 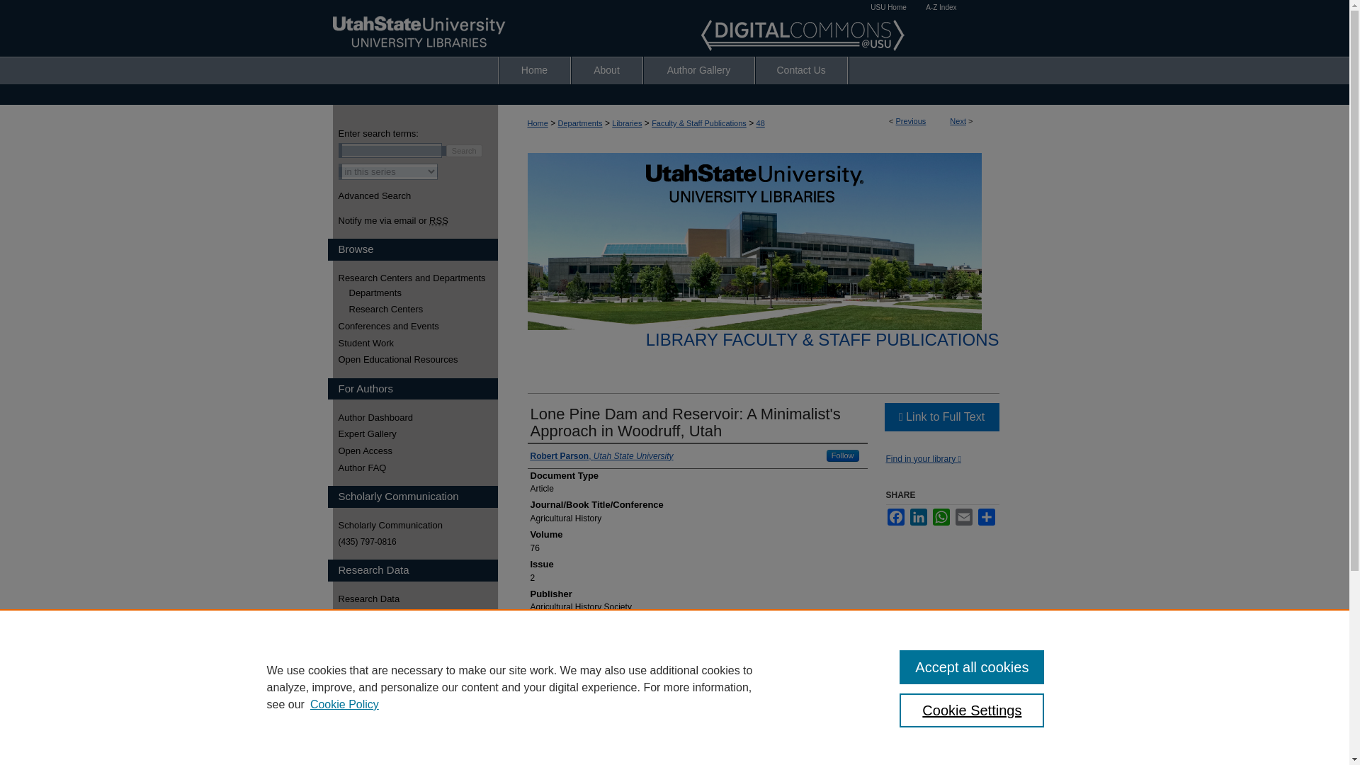 I want to click on Facebook, so click(x=895, y=517).